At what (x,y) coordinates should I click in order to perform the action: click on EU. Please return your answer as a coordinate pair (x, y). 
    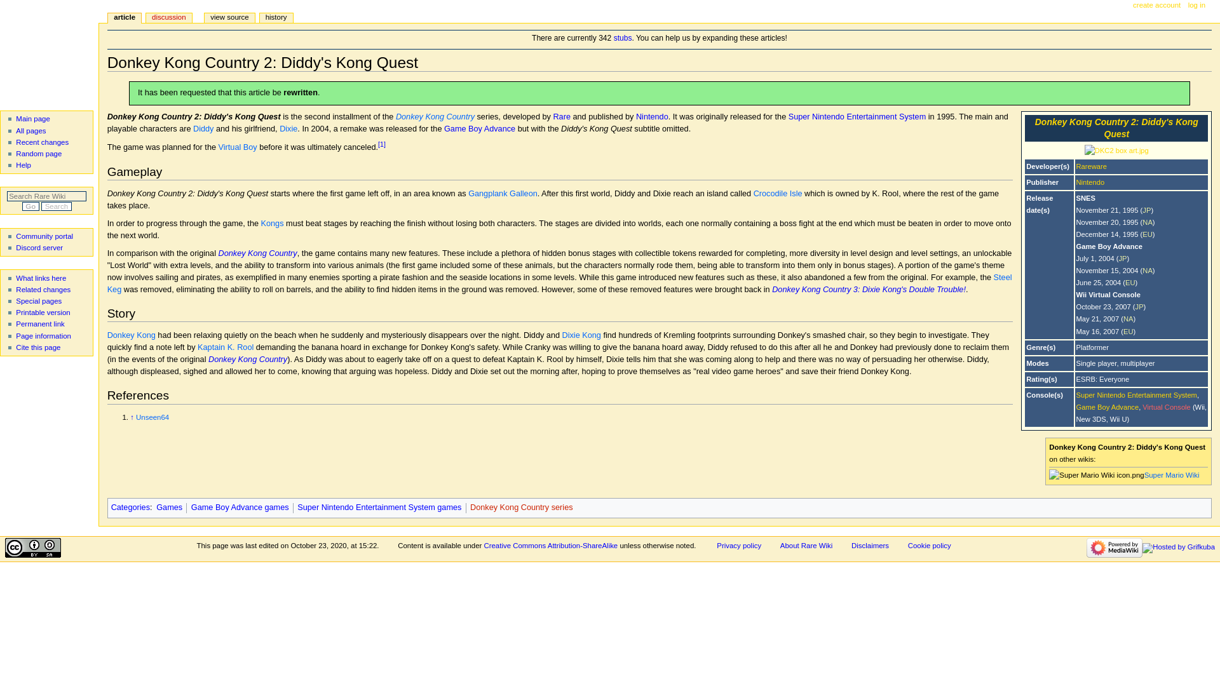
    Looking at the image, I should click on (1148, 234).